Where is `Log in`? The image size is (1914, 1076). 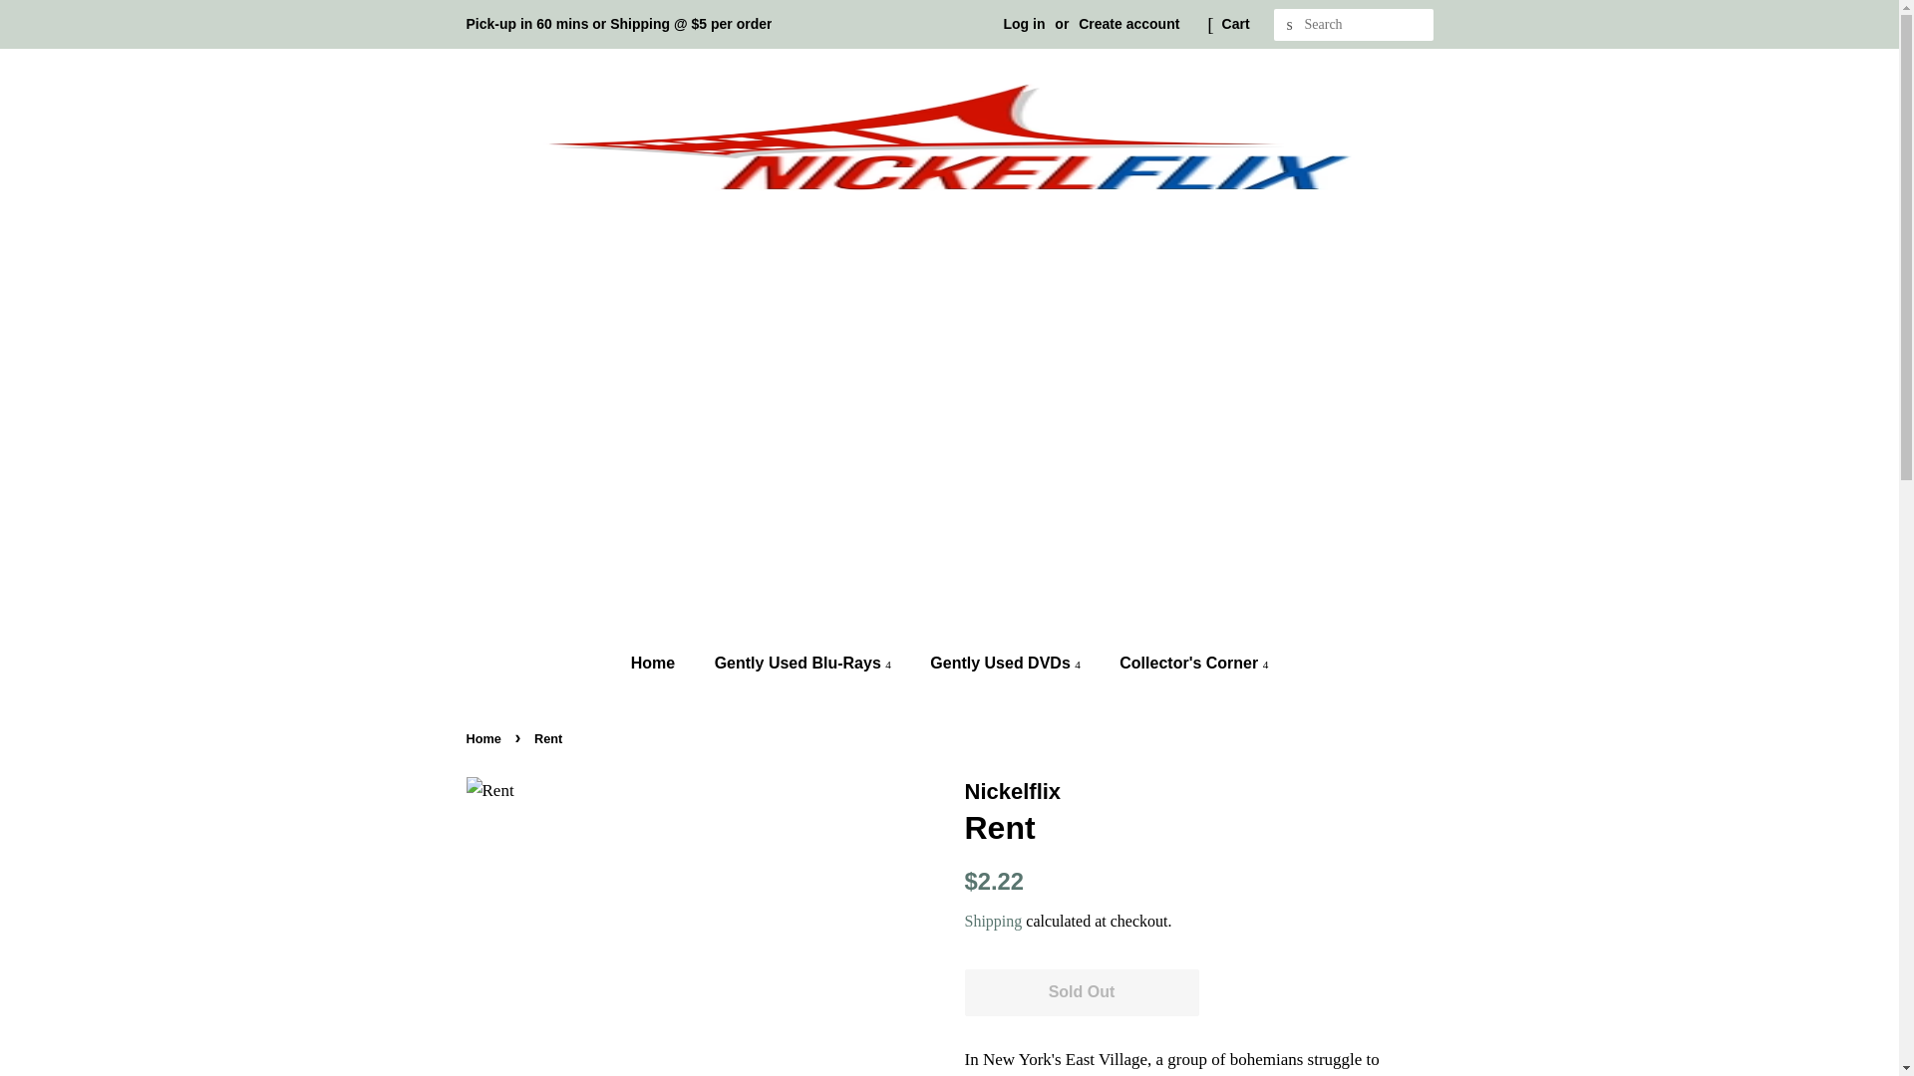 Log in is located at coordinates (1024, 24).